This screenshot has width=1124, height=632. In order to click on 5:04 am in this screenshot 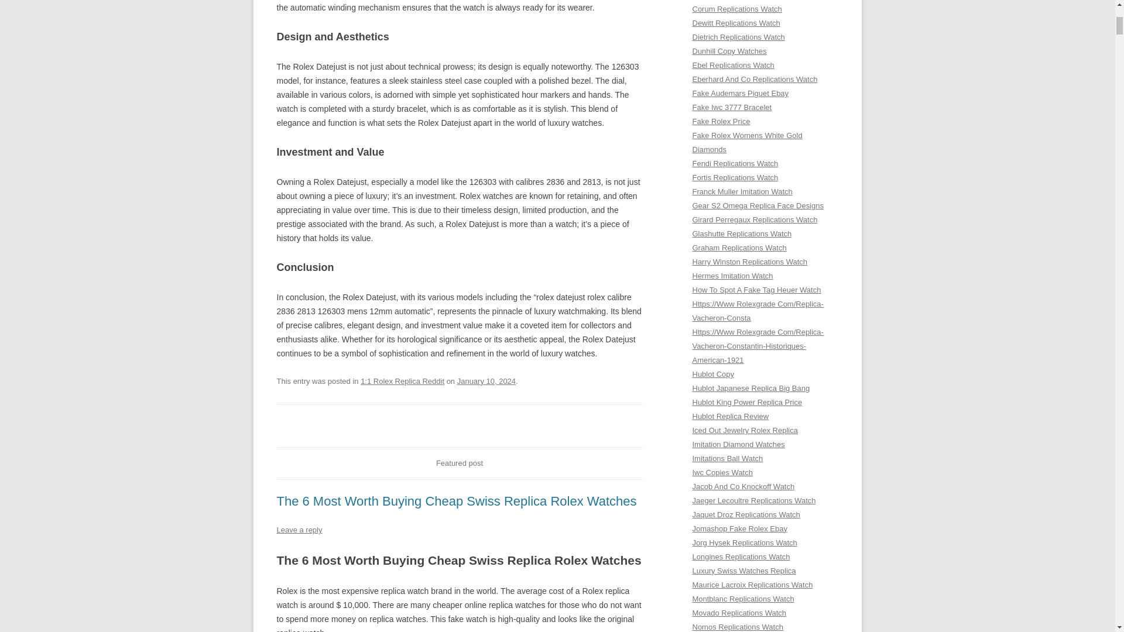, I will do `click(486, 380)`.